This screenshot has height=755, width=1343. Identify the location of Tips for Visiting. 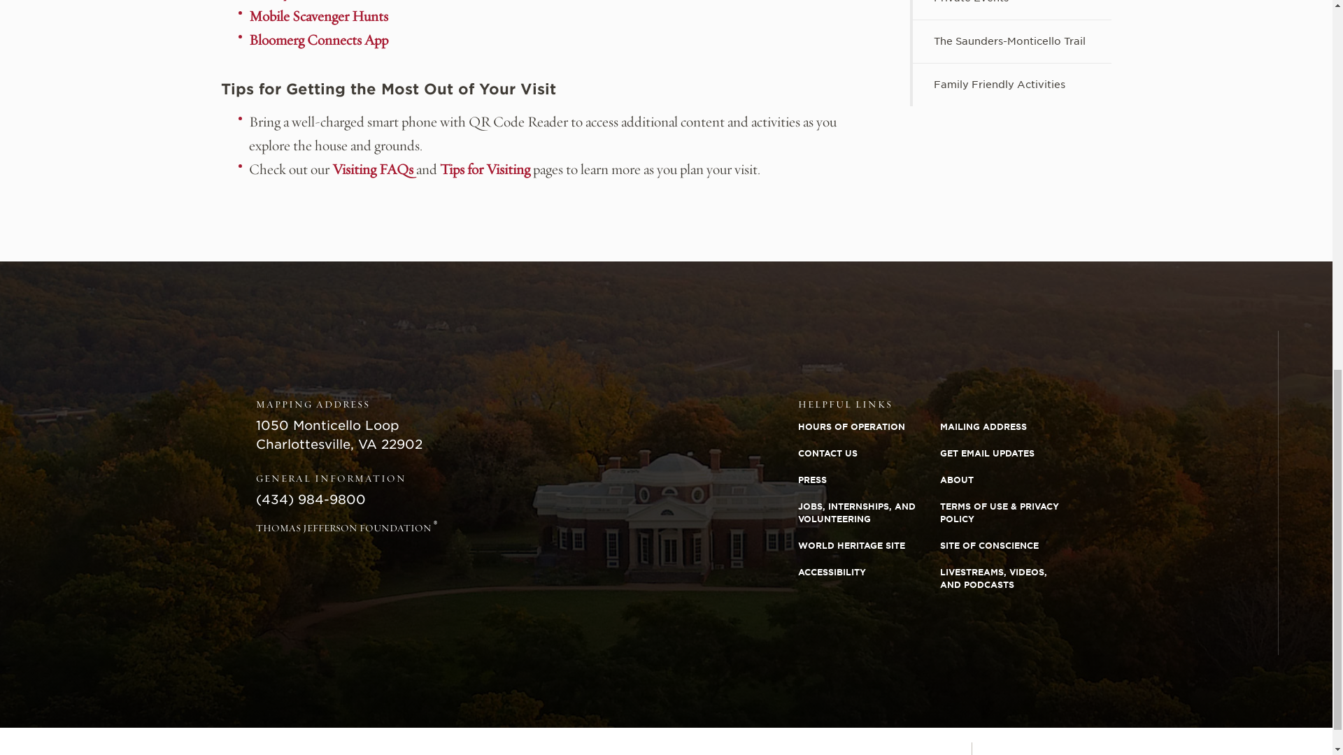
(485, 169).